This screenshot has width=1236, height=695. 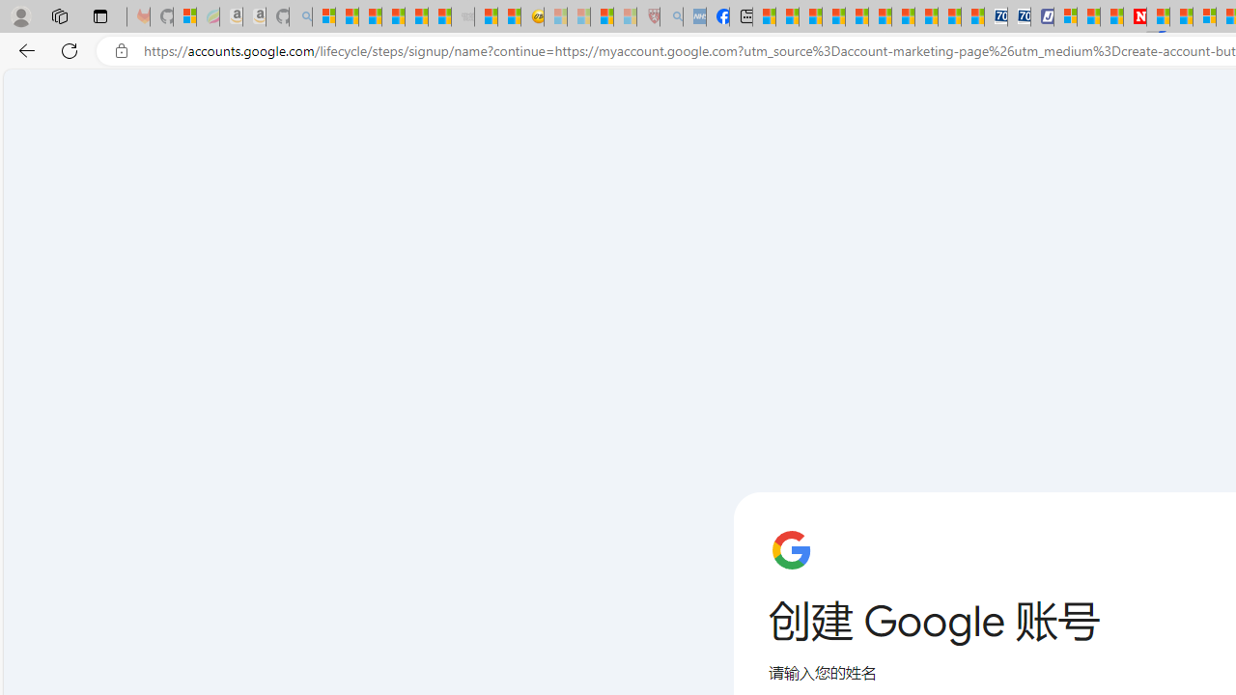 What do you see at coordinates (834, 17) in the screenshot?
I see `Climate Damage Becomes Too Severe To Reverse` at bounding box center [834, 17].